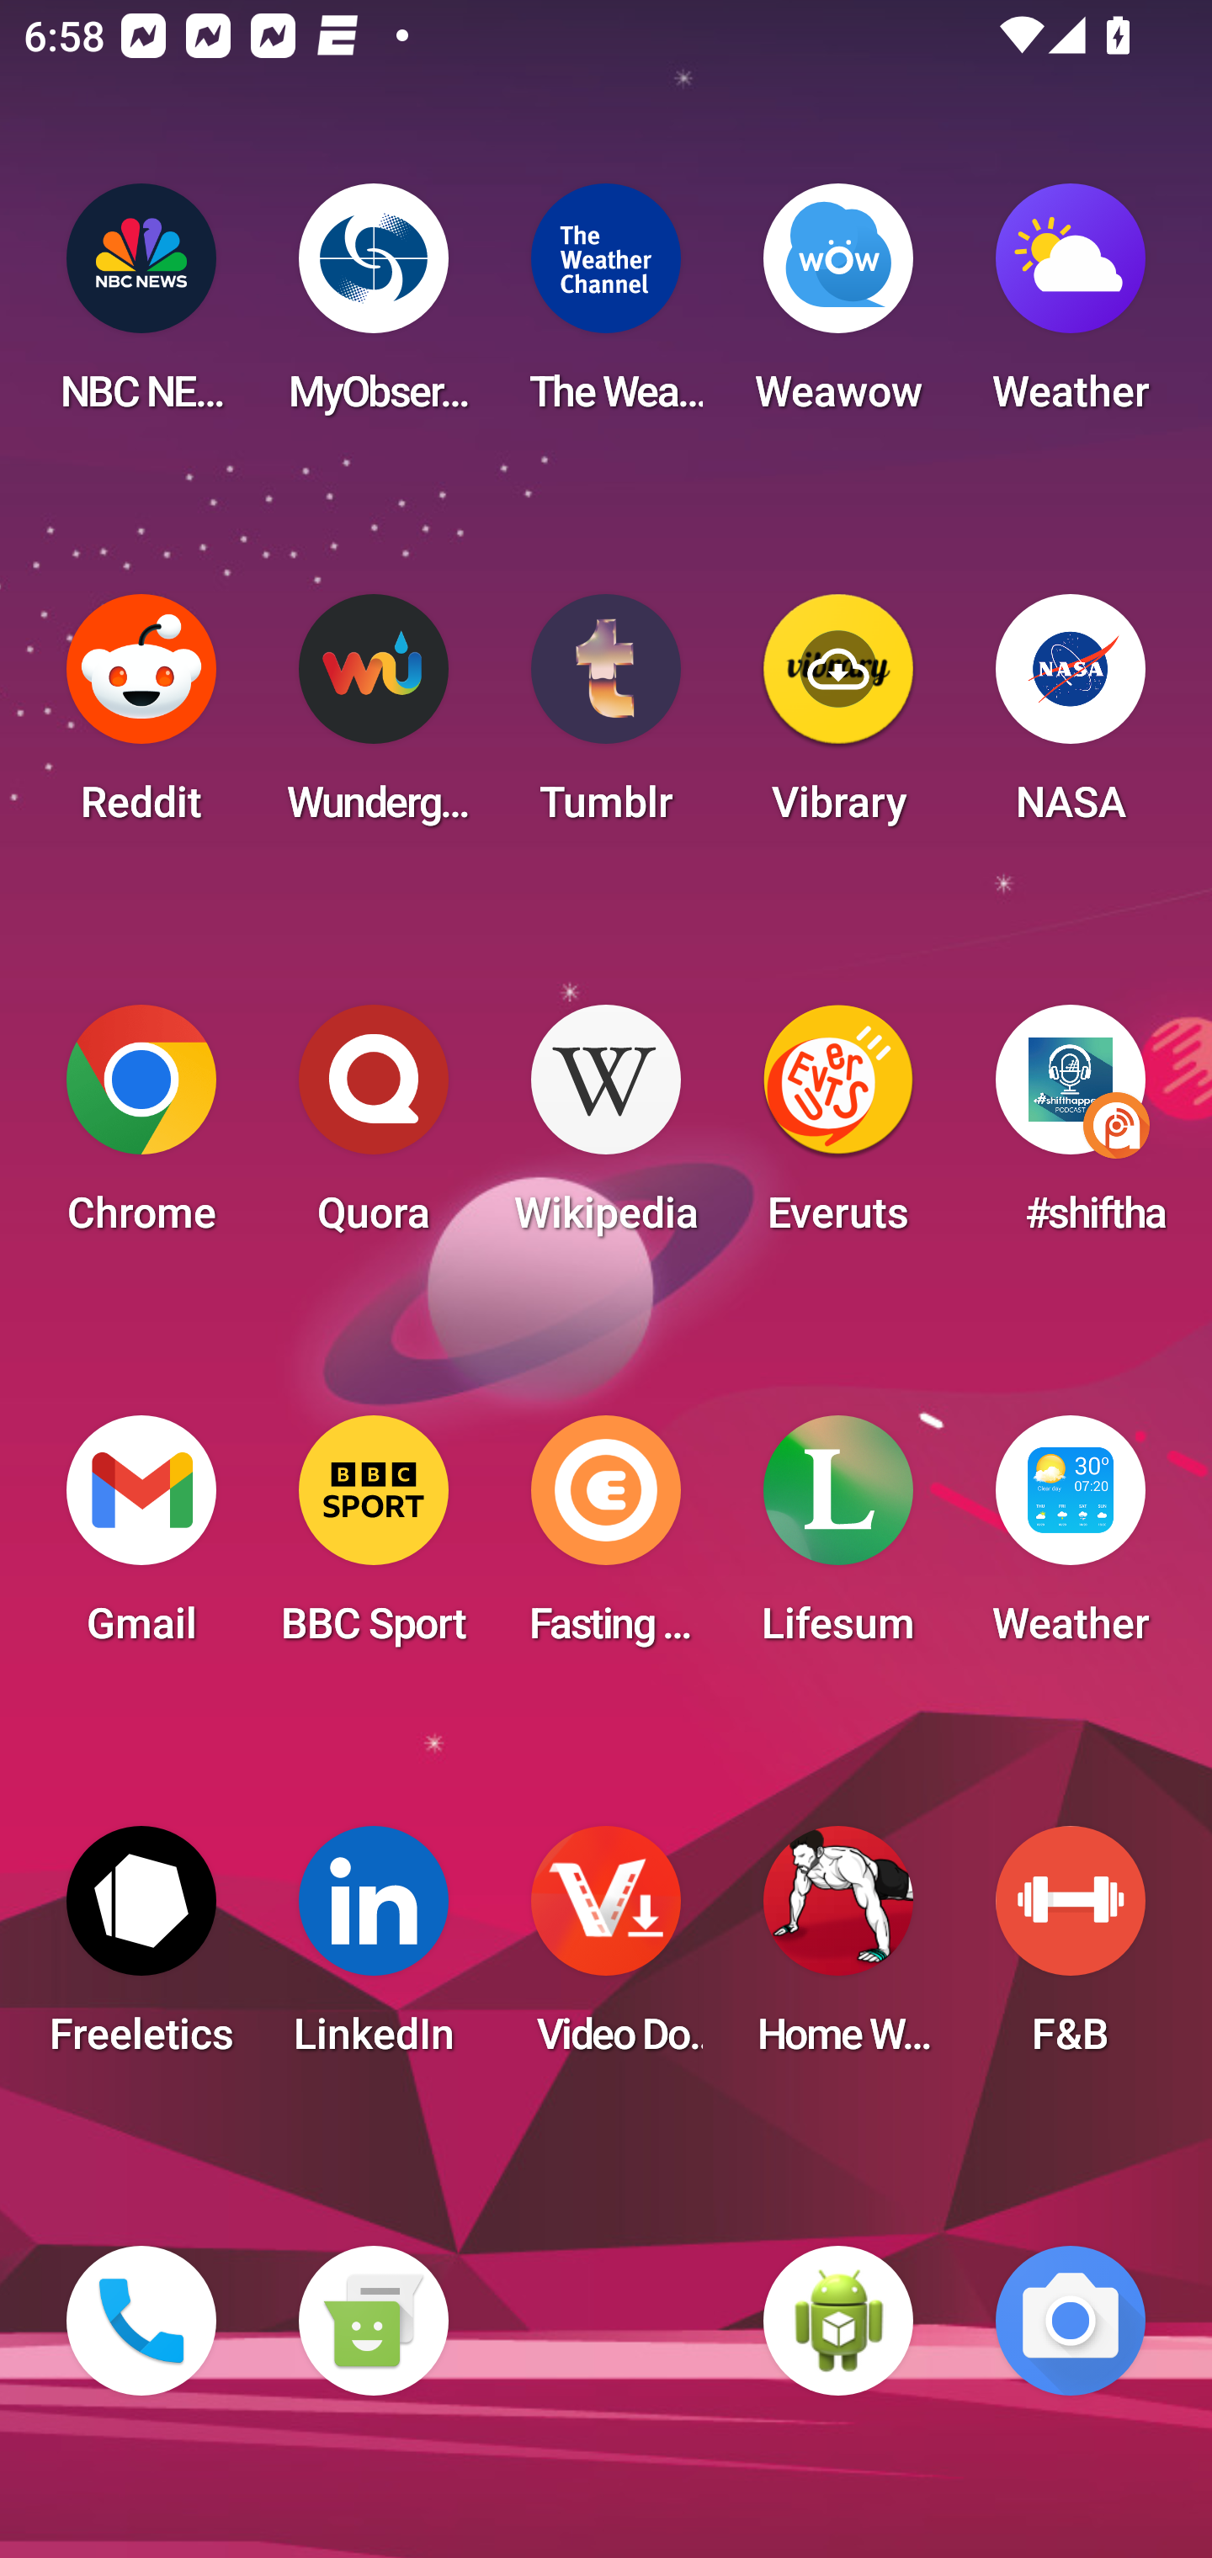 This screenshot has width=1212, height=2558. Describe the element at coordinates (1071, 1540) in the screenshot. I see `Weather` at that location.